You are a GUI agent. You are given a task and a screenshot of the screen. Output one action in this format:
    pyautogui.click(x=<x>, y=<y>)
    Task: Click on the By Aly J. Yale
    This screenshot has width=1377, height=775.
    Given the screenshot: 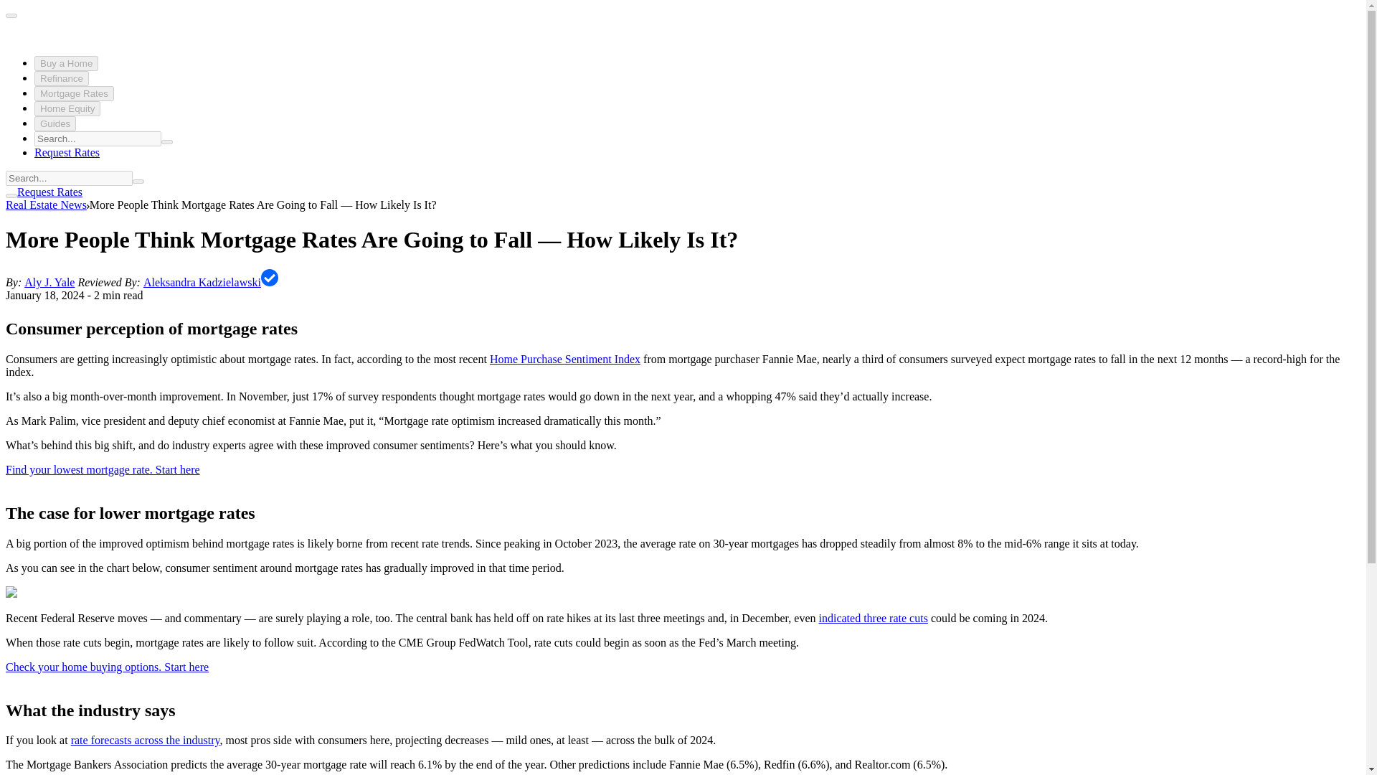 What is the action you would take?
    pyautogui.click(x=49, y=281)
    